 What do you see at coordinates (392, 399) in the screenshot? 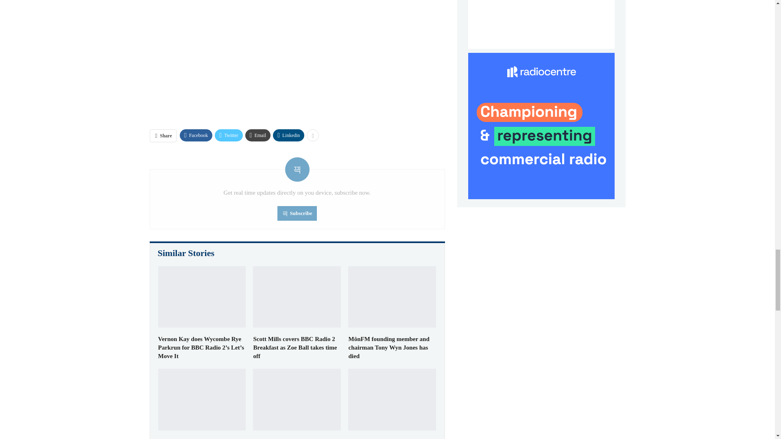
I see `Radio Essentials launches Prep Generator` at bounding box center [392, 399].